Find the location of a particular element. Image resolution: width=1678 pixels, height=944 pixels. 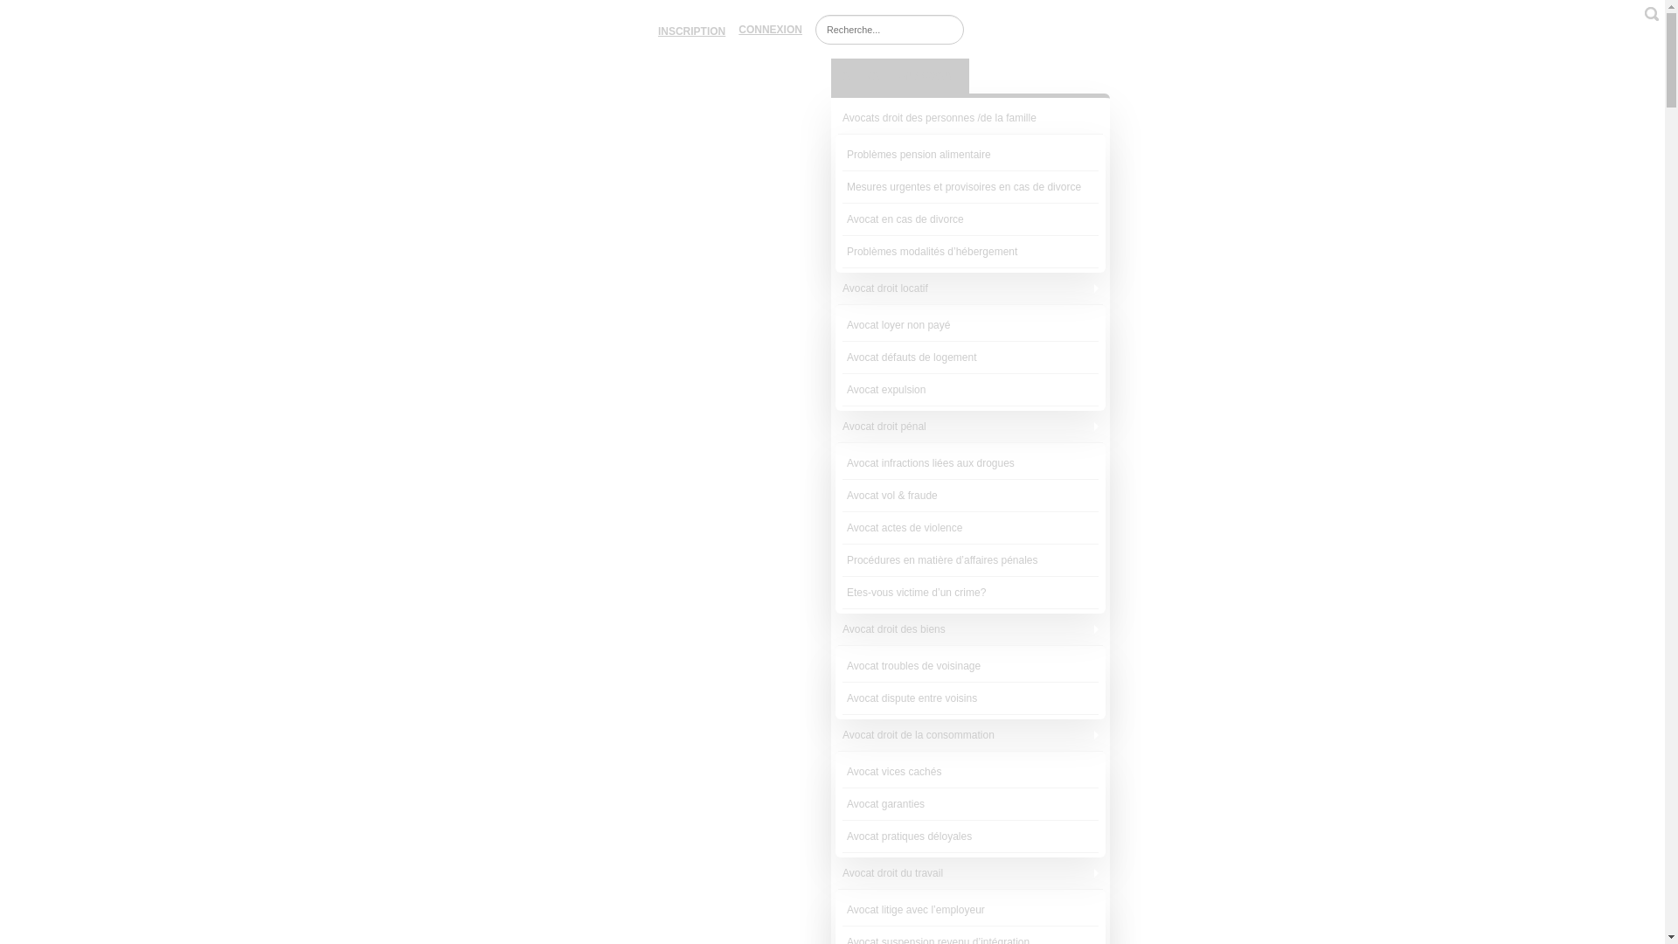

Avocat troubles de voisinage is located at coordinates (970, 666).